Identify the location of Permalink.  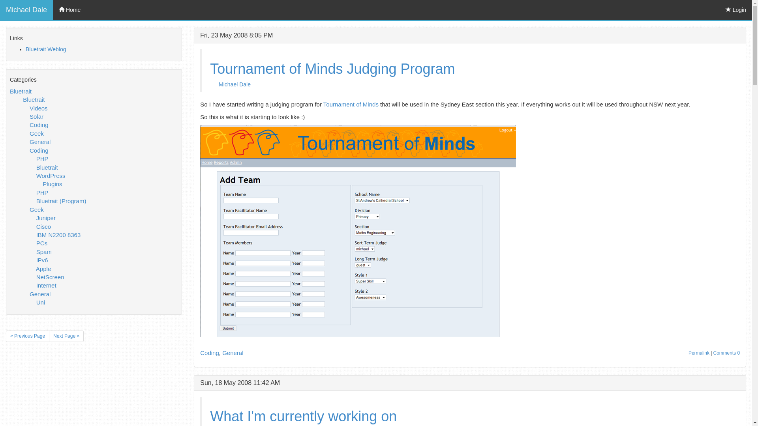
(699, 353).